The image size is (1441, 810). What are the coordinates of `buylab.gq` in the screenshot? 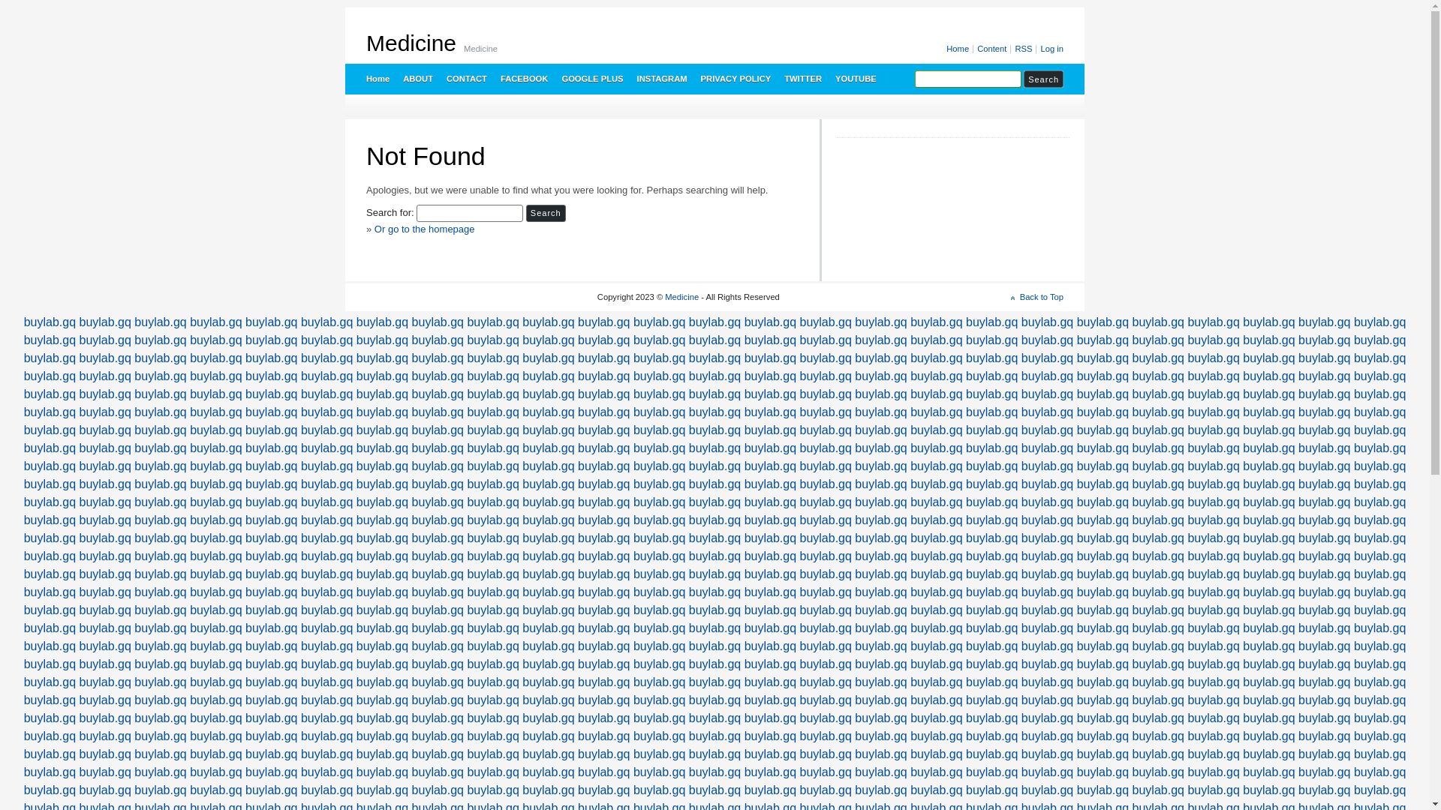 It's located at (548, 358).